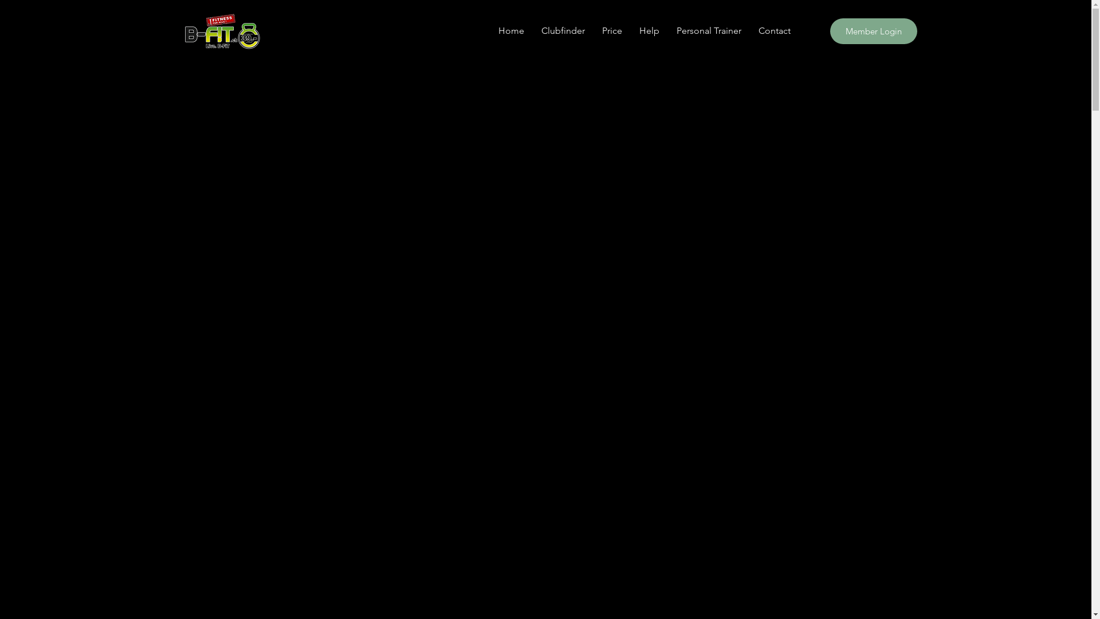 This screenshot has width=1100, height=619. Describe the element at coordinates (563, 31) in the screenshot. I see `Clubfinder` at that location.